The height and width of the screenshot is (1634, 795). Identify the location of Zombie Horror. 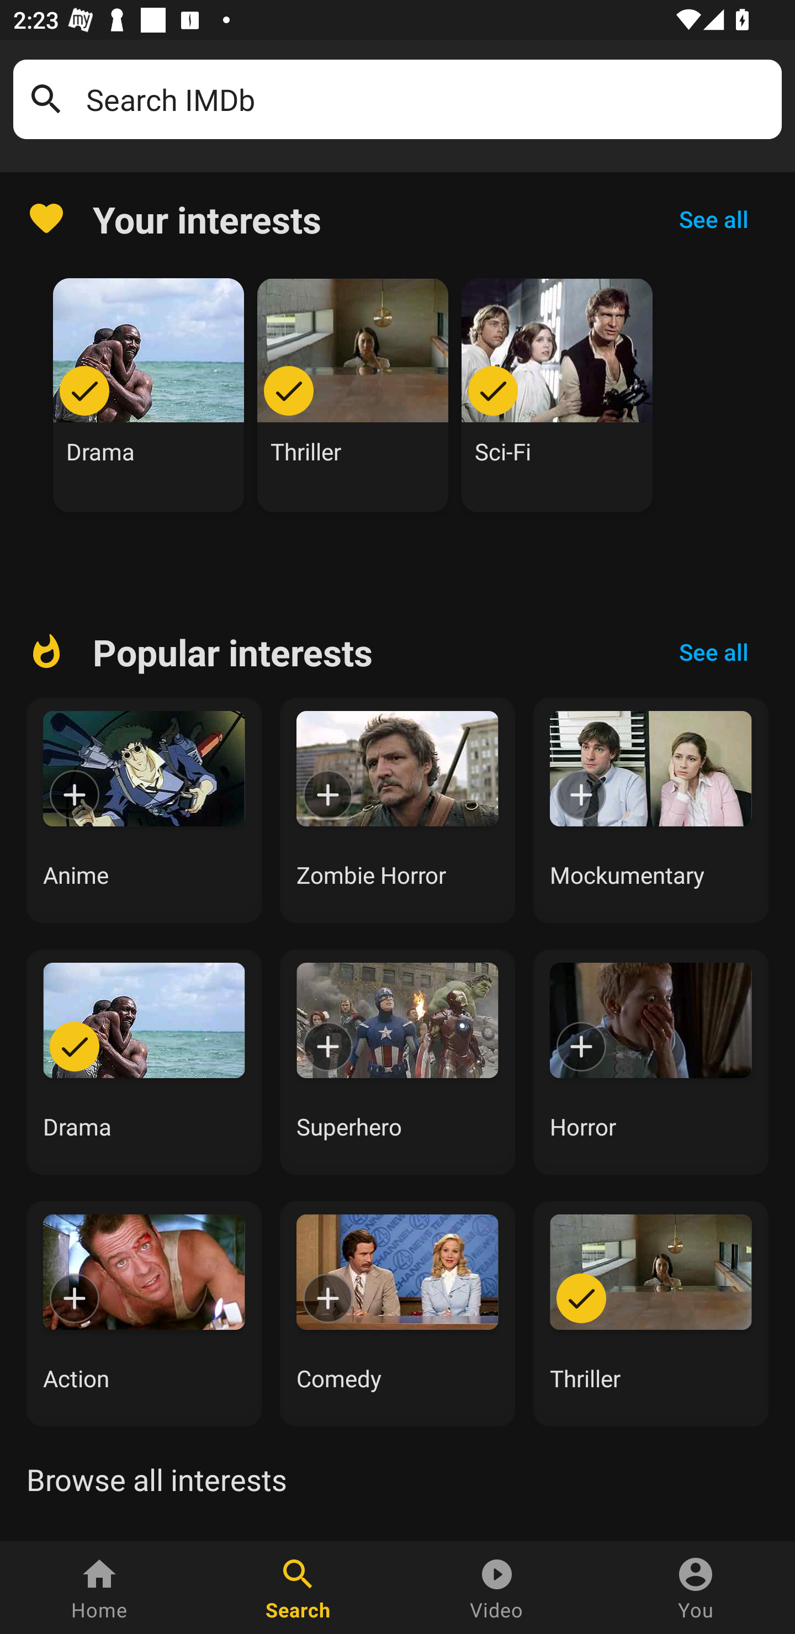
(397, 810).